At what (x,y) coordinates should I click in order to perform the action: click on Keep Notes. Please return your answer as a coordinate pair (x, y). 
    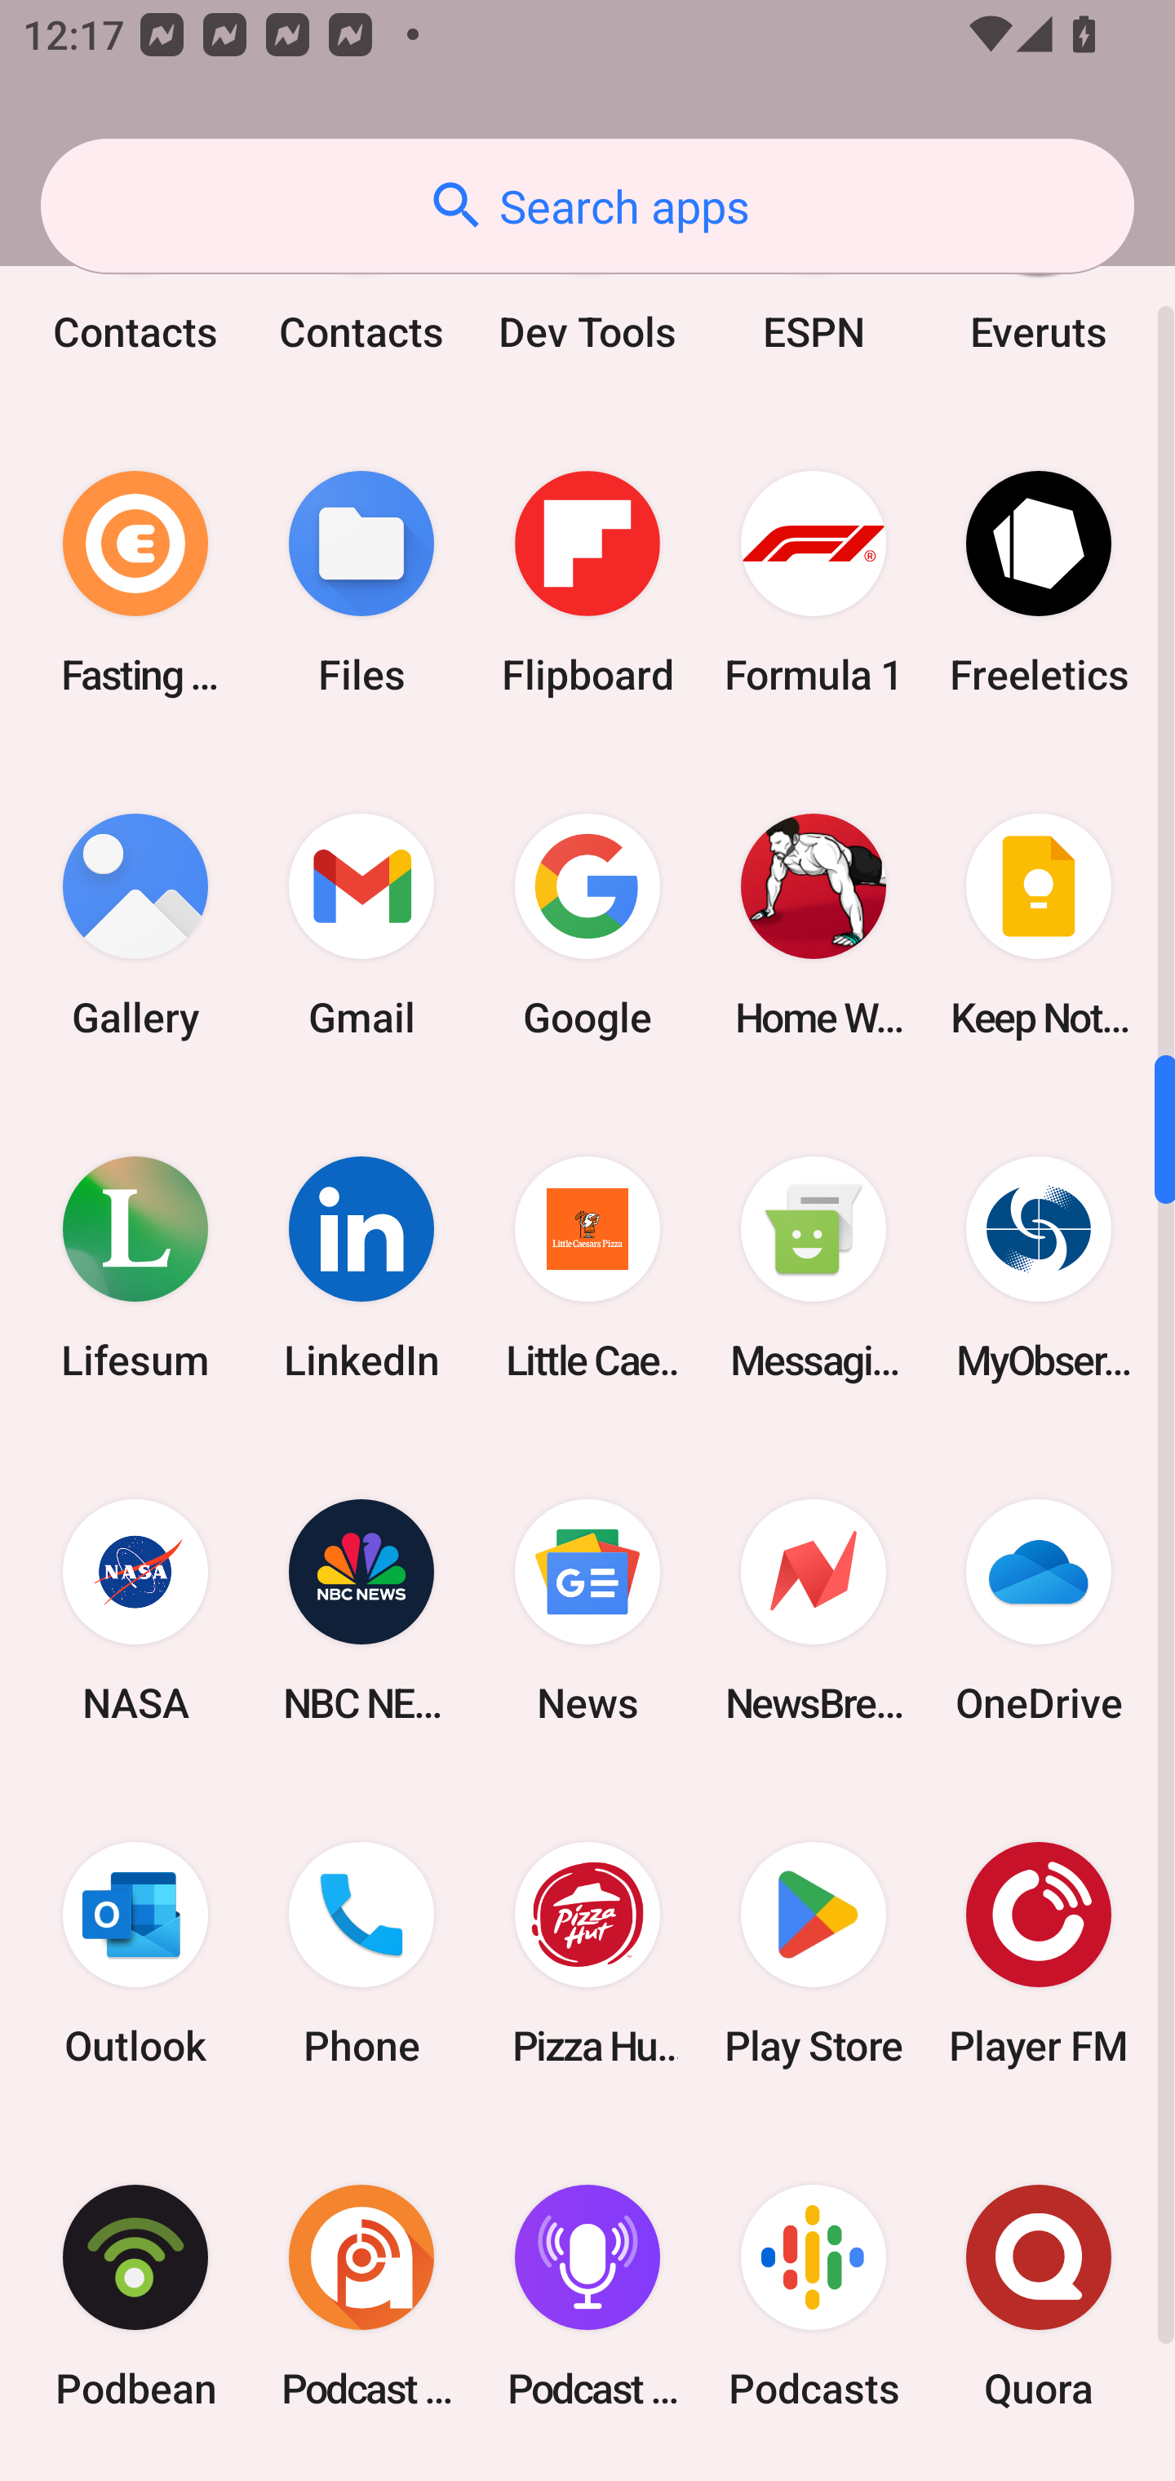
    Looking at the image, I should click on (1039, 925).